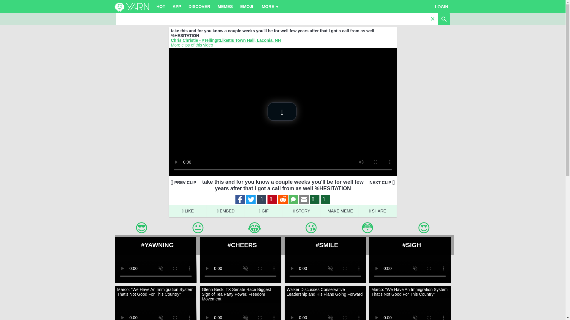  What do you see at coordinates (272, 200) in the screenshot?
I see `Share on Pinterest` at bounding box center [272, 200].